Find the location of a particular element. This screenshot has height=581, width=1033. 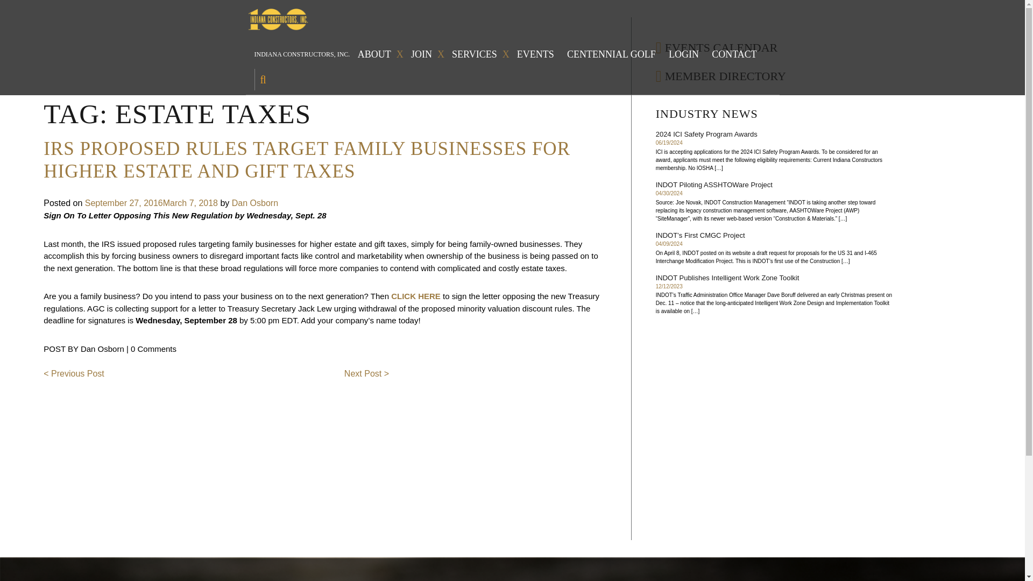

SERVICES is located at coordinates (480, 54).